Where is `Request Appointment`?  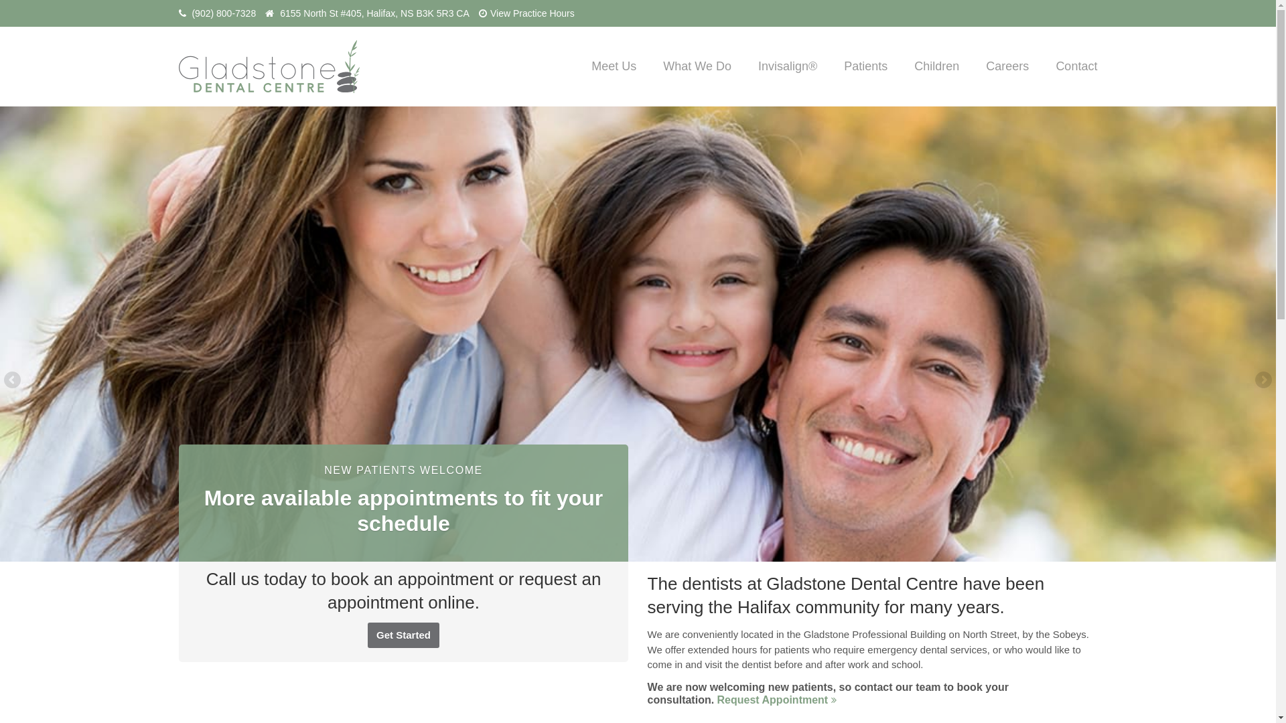
Request Appointment is located at coordinates (777, 700).